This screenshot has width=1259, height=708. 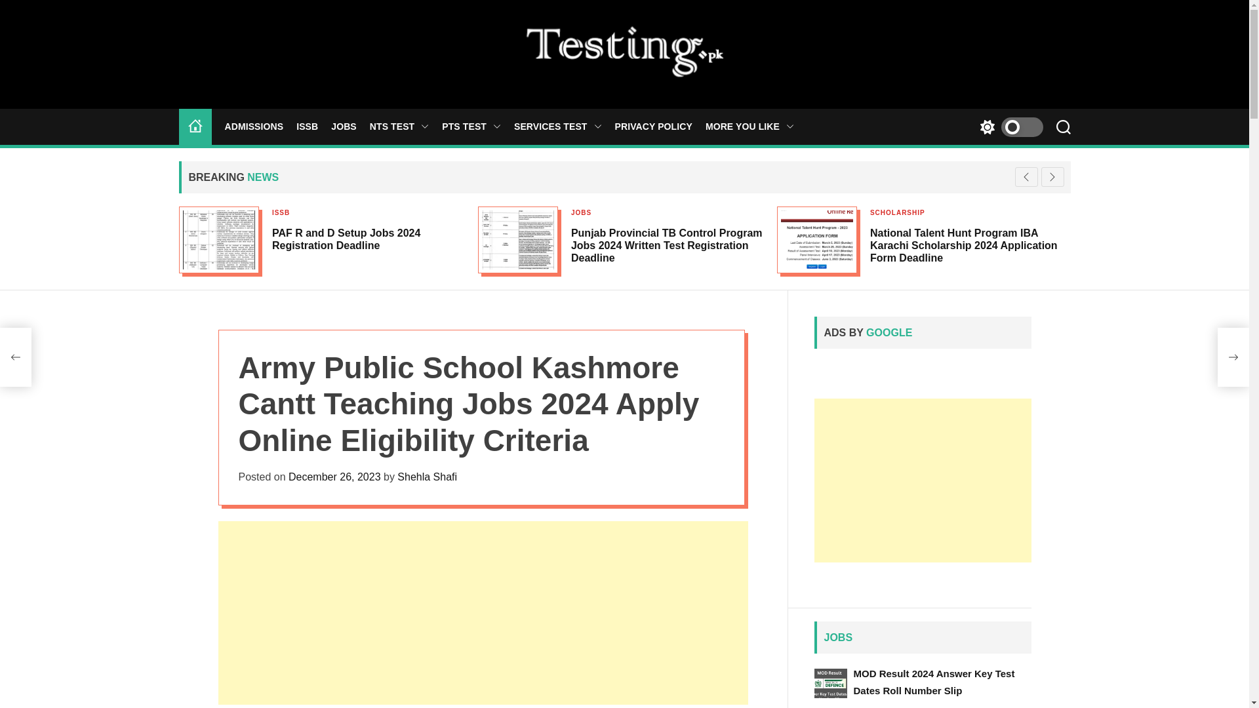 What do you see at coordinates (749, 127) in the screenshot?
I see `MORE YOU LIKE` at bounding box center [749, 127].